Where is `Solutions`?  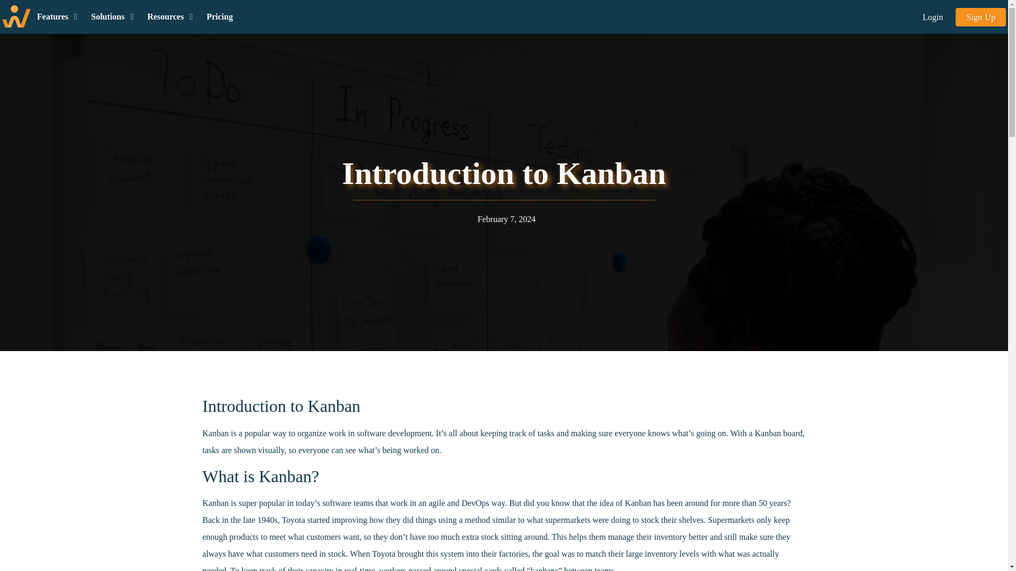 Solutions is located at coordinates (107, 17).